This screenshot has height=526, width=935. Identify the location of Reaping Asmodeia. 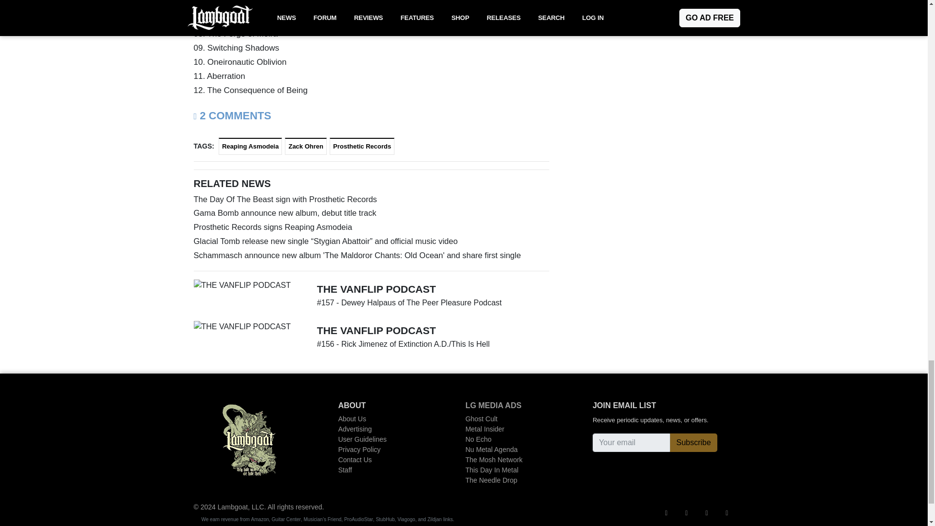
(250, 146).